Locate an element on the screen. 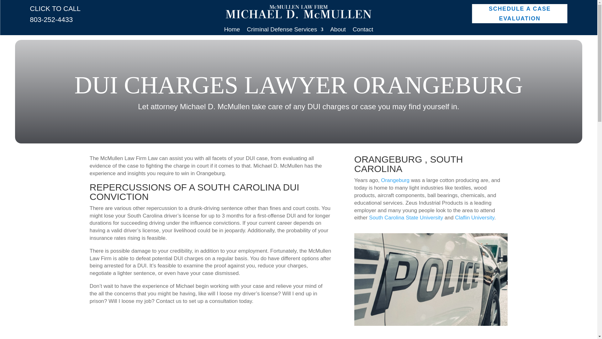 The width and height of the screenshot is (602, 339). Home is located at coordinates (232, 31).